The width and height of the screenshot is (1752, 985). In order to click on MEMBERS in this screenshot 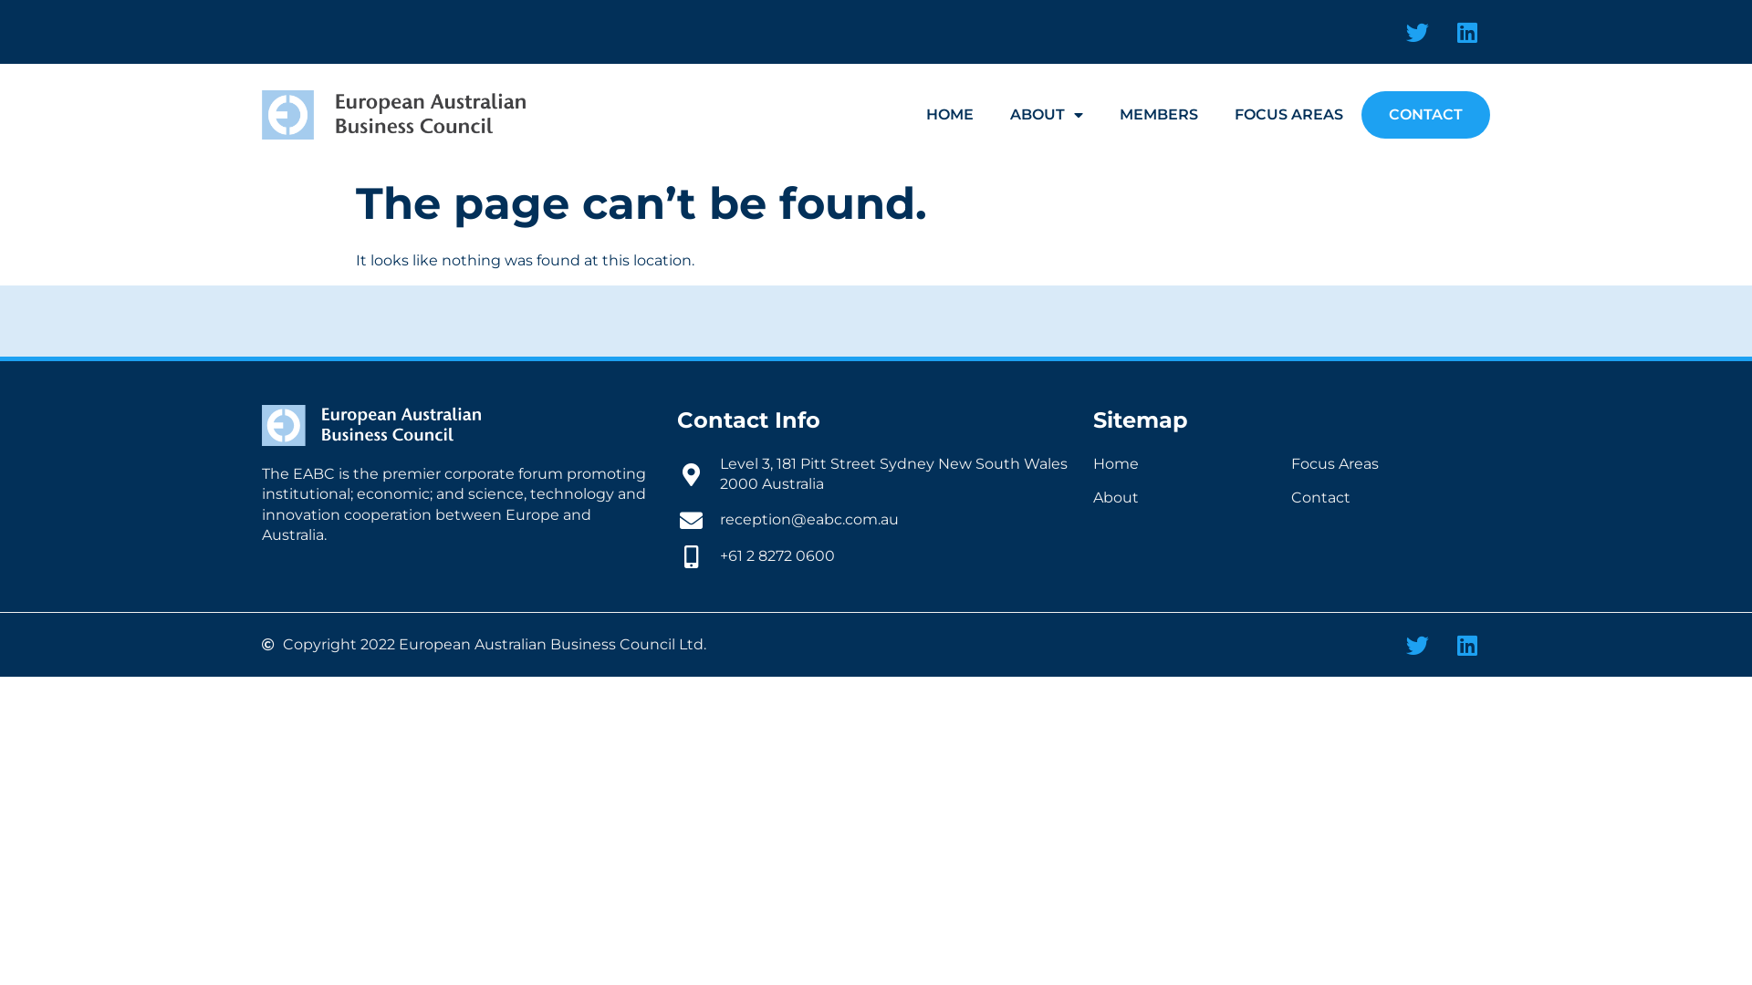, I will do `click(1159, 115)`.